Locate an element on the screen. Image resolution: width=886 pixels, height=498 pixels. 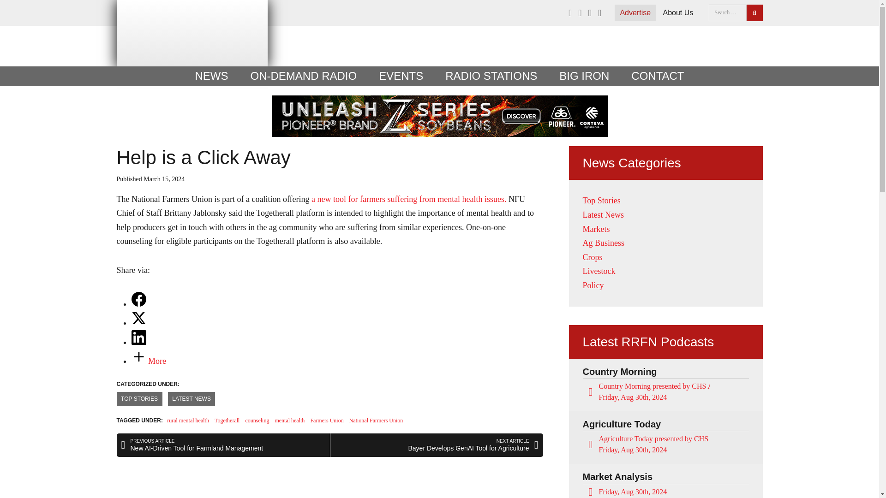
Policy is located at coordinates (593, 285).